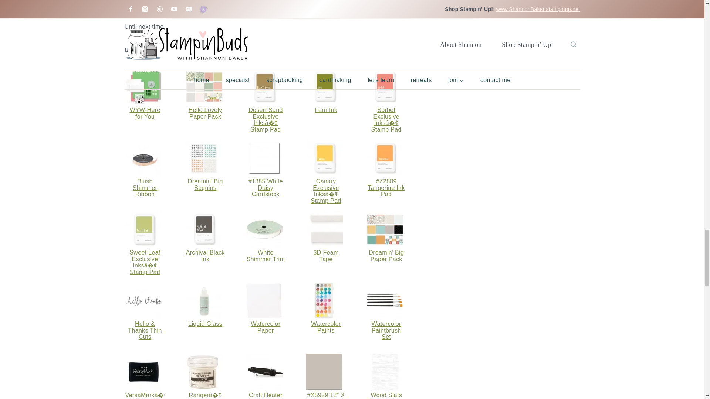 This screenshot has height=399, width=710. Describe the element at coordinates (326, 110) in the screenshot. I see `Fern Ink` at that location.